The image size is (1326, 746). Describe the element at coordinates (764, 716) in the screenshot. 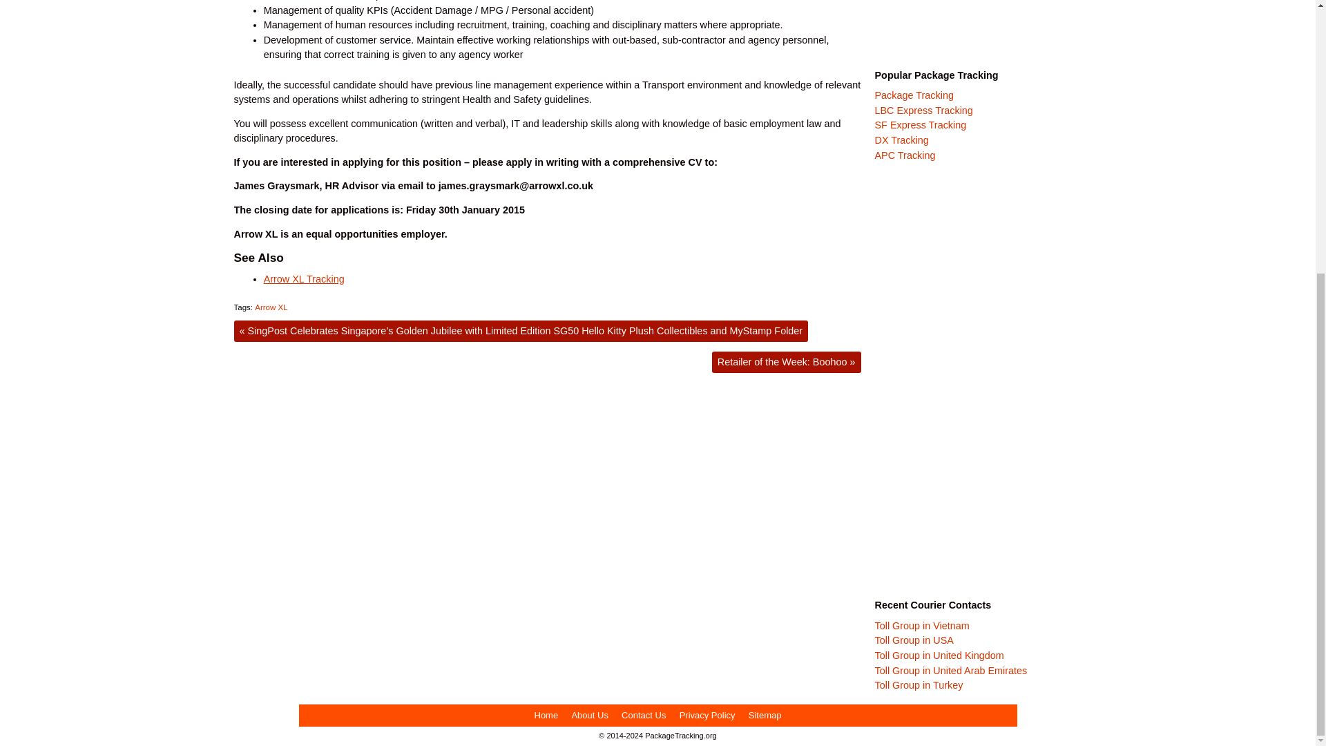

I see `Sitemap` at that location.